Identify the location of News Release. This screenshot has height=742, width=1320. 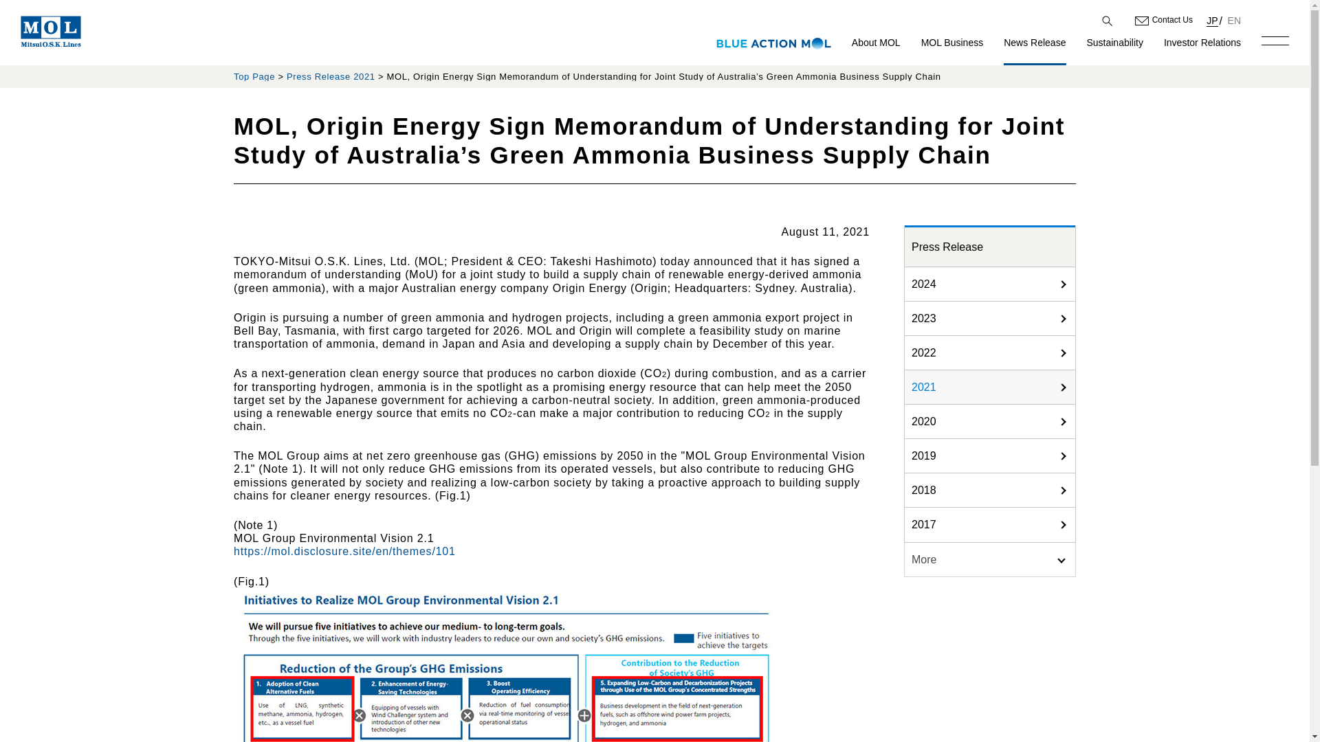
(1034, 49).